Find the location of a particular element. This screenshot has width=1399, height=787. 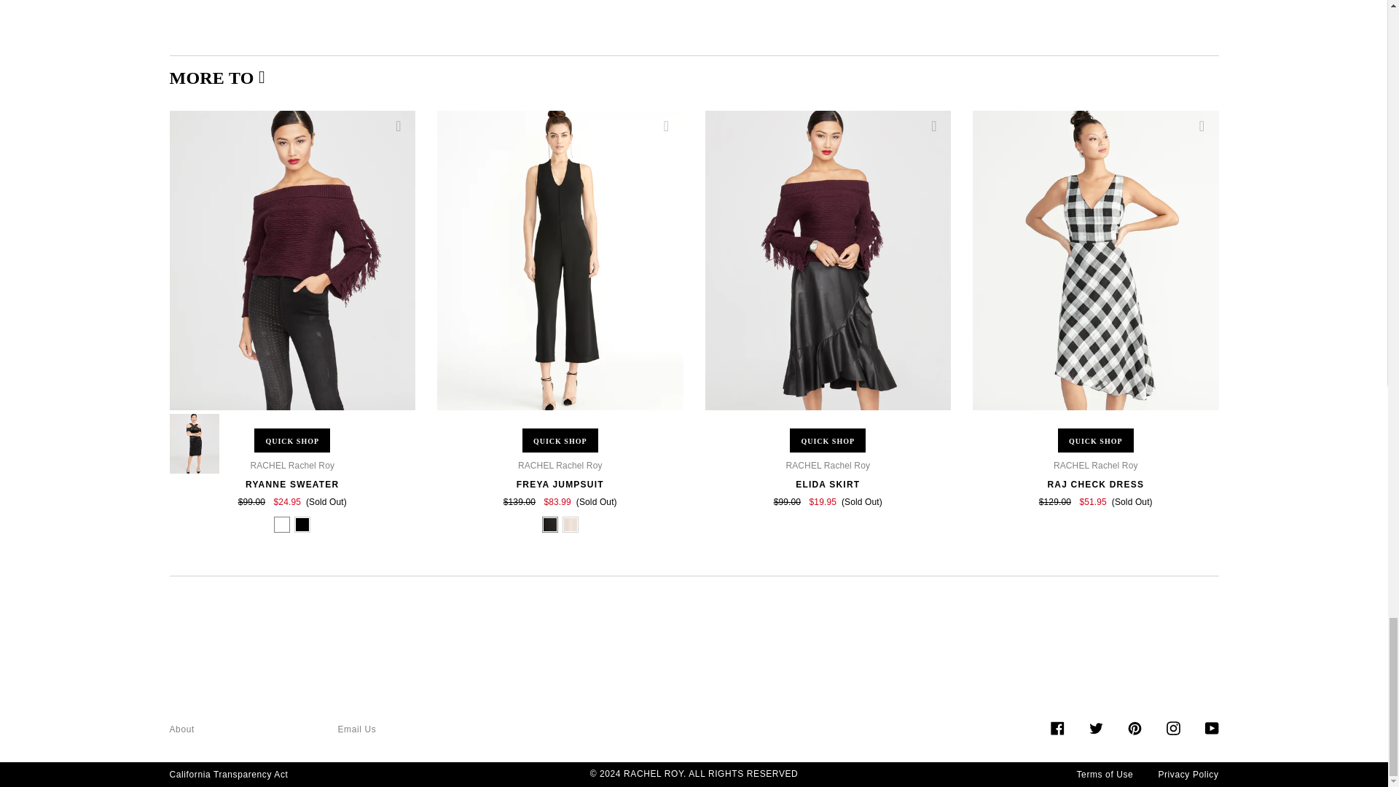

Rachel Roy on YouTube is located at coordinates (1211, 727).